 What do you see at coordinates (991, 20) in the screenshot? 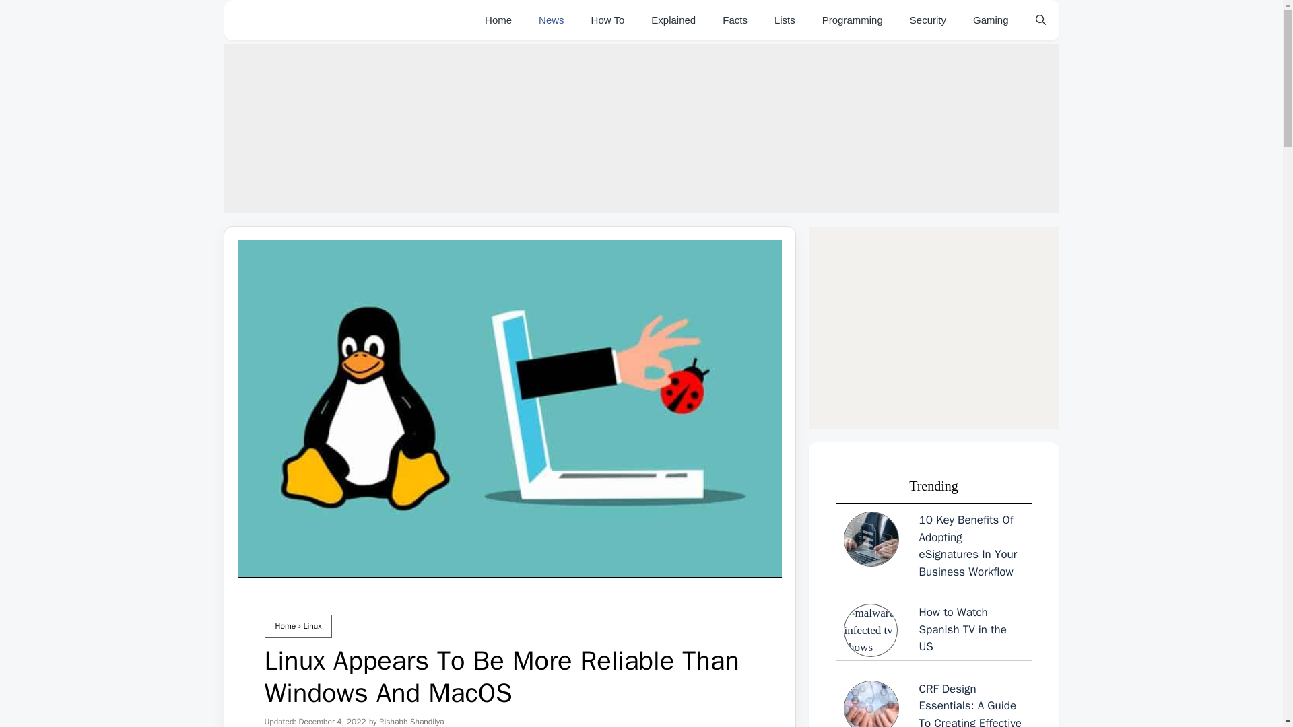
I see `Gaming` at bounding box center [991, 20].